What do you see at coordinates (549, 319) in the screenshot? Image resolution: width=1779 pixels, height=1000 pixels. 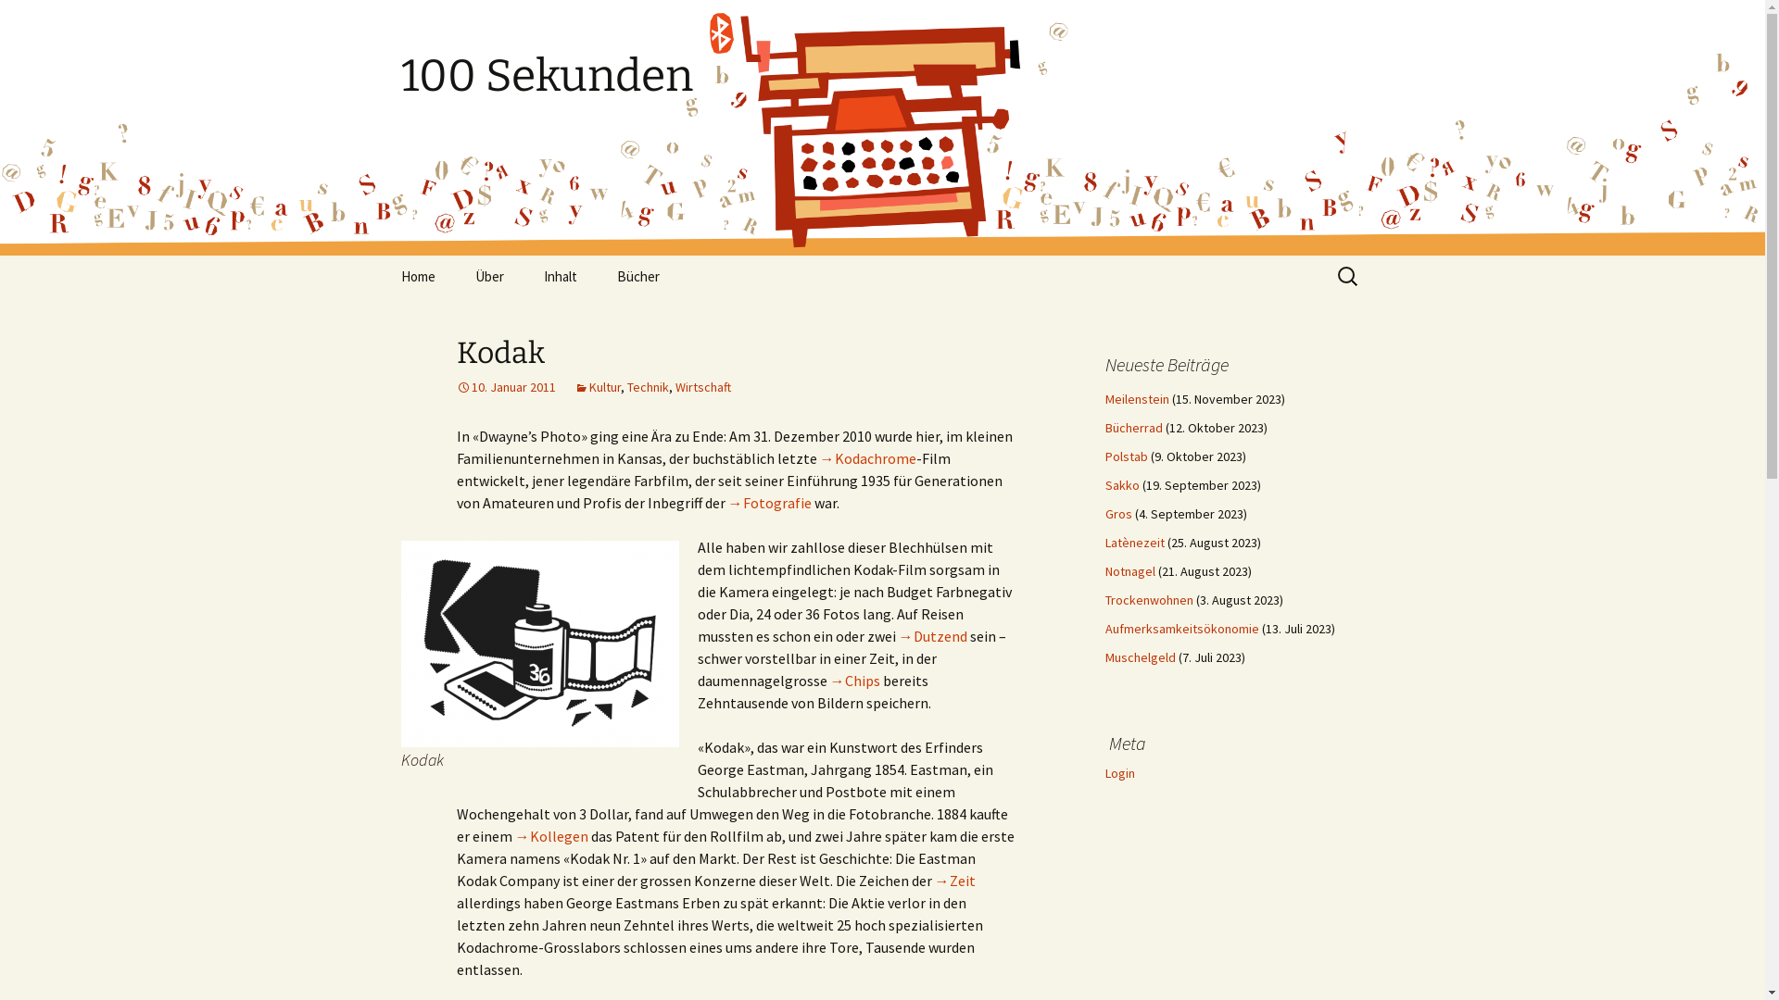 I see `Nutzungsbedingungen` at bounding box center [549, 319].